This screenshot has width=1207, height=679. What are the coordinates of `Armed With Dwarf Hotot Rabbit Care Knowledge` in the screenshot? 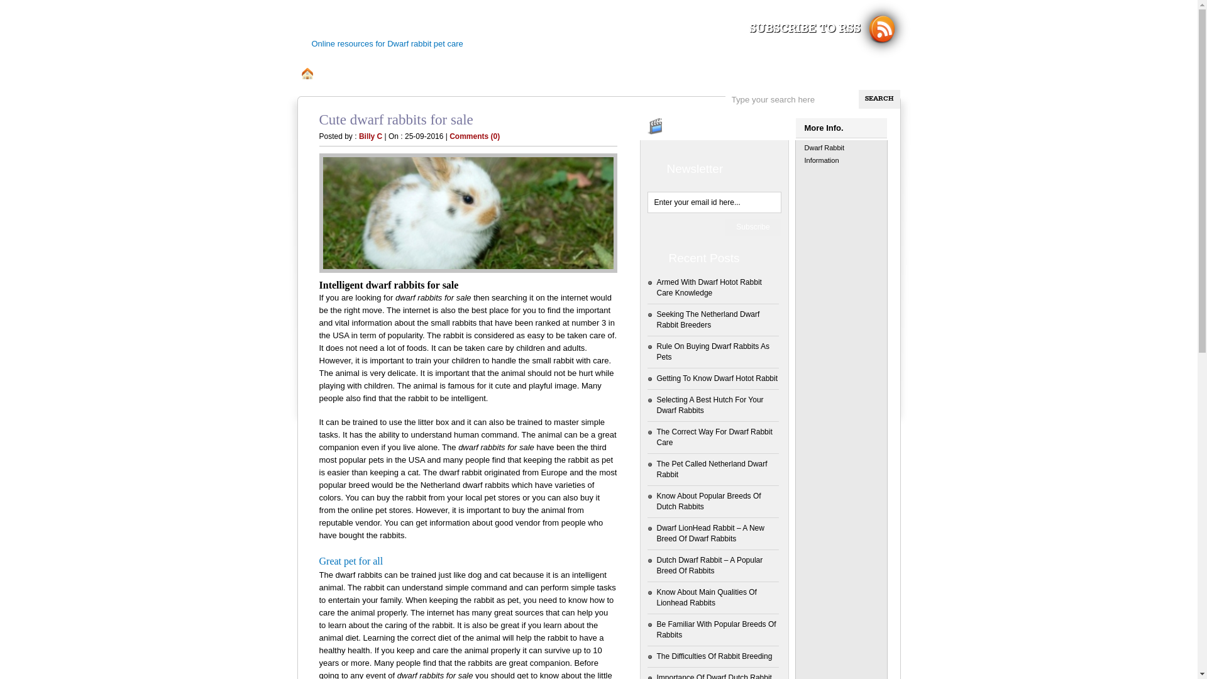 It's located at (709, 288).